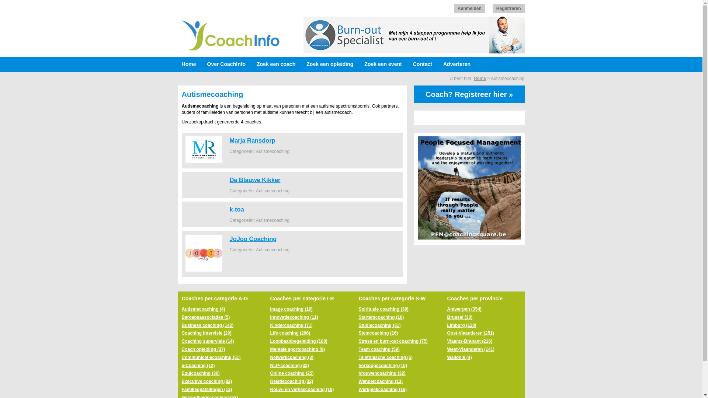 The height and width of the screenshot is (398, 708). Describe the element at coordinates (203, 309) in the screenshot. I see `Autismecoaching (4)` at that location.